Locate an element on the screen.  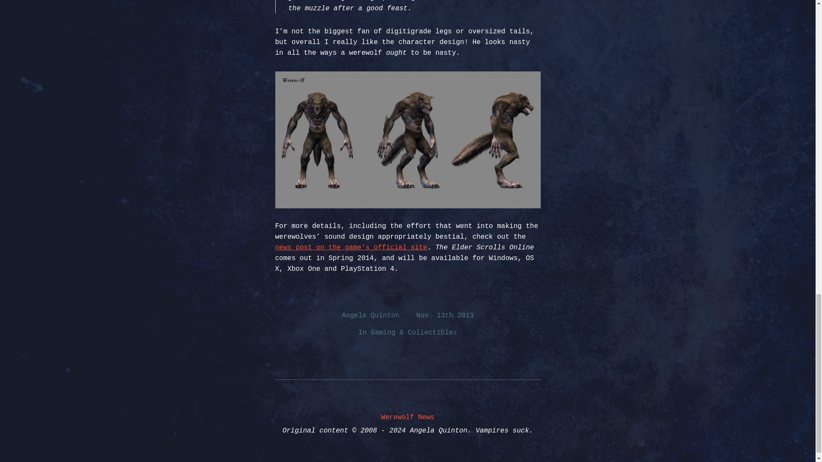
Posts by Angela Quinton is located at coordinates (370, 316).